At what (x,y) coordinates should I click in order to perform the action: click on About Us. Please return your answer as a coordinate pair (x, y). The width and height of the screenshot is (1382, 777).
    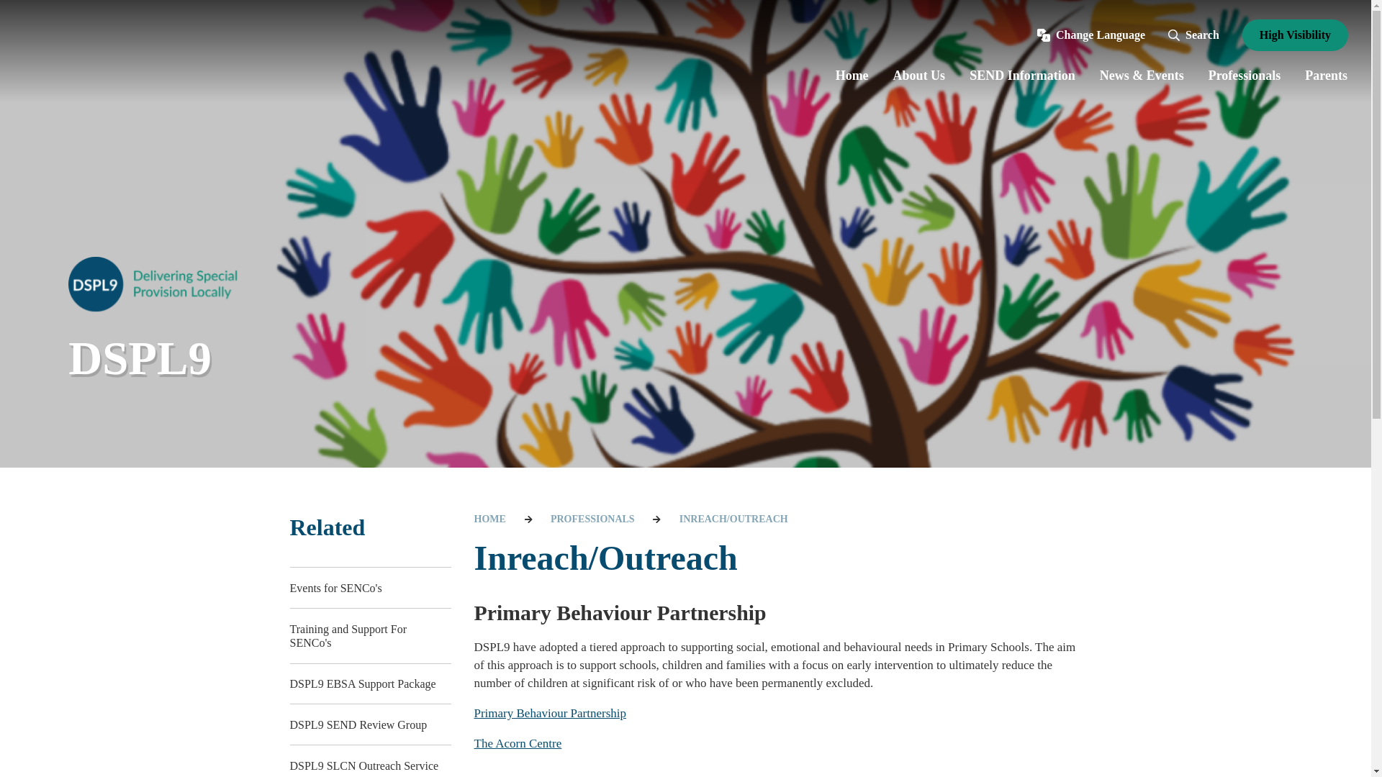
    Looking at the image, I should click on (919, 76).